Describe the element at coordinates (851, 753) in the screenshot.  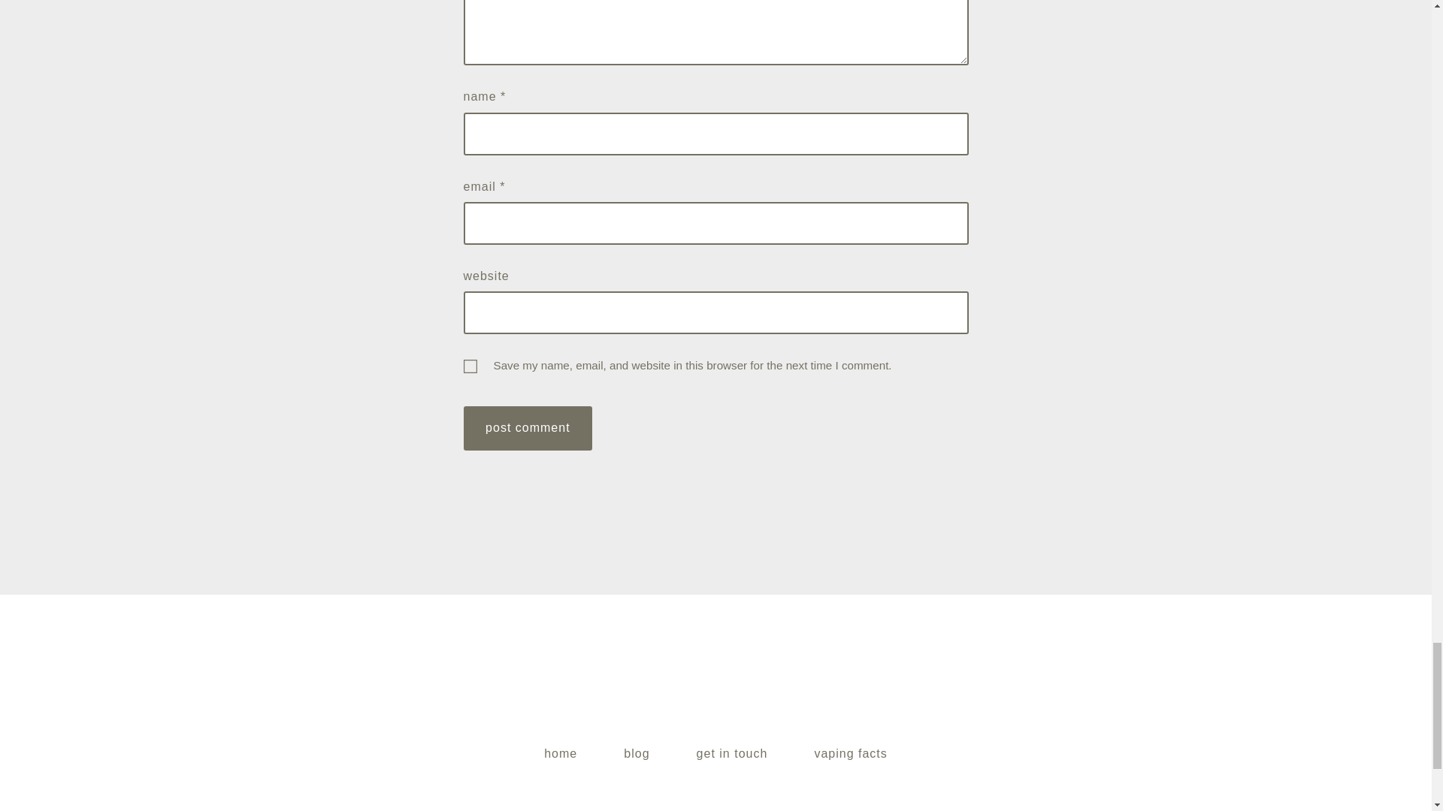
I see `vaping facts` at that location.